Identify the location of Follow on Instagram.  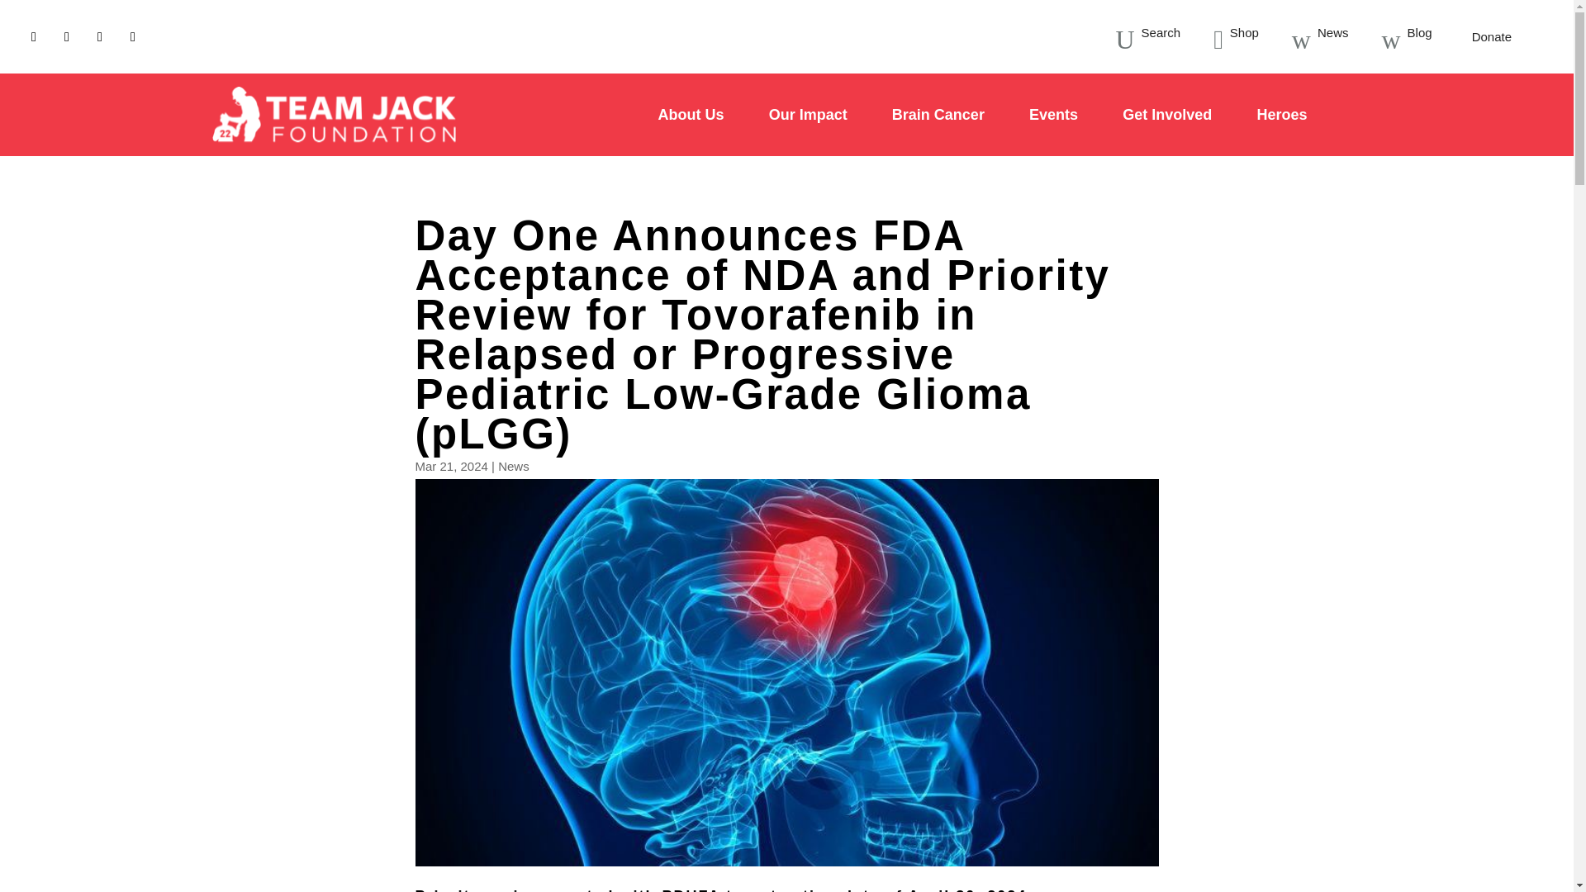
(99, 36).